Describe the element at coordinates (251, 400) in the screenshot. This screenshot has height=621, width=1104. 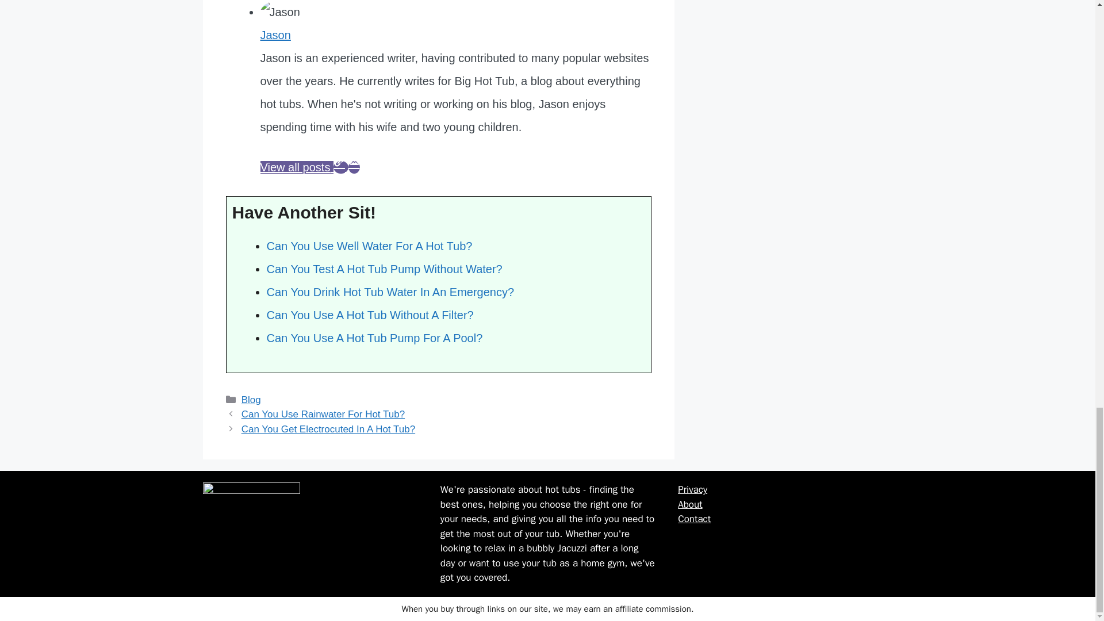
I see `Blog` at that location.